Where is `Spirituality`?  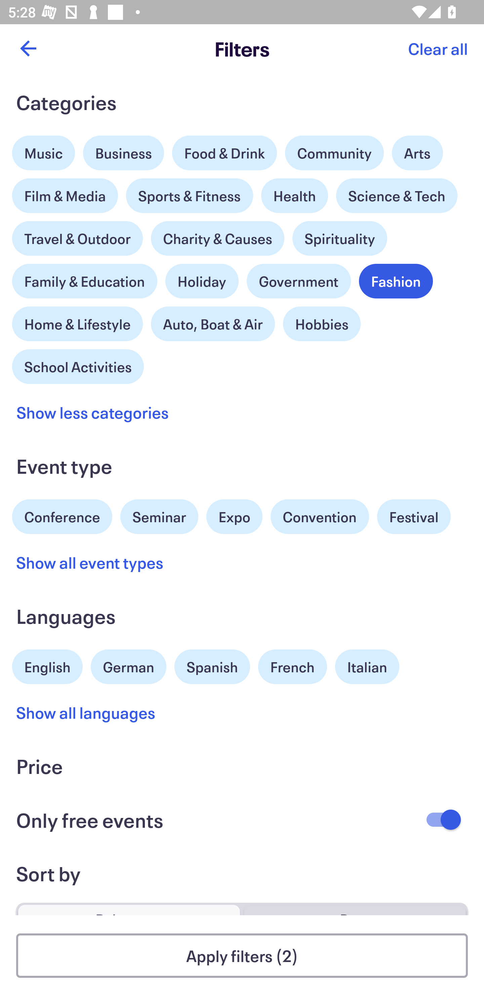
Spirituality is located at coordinates (339, 238).